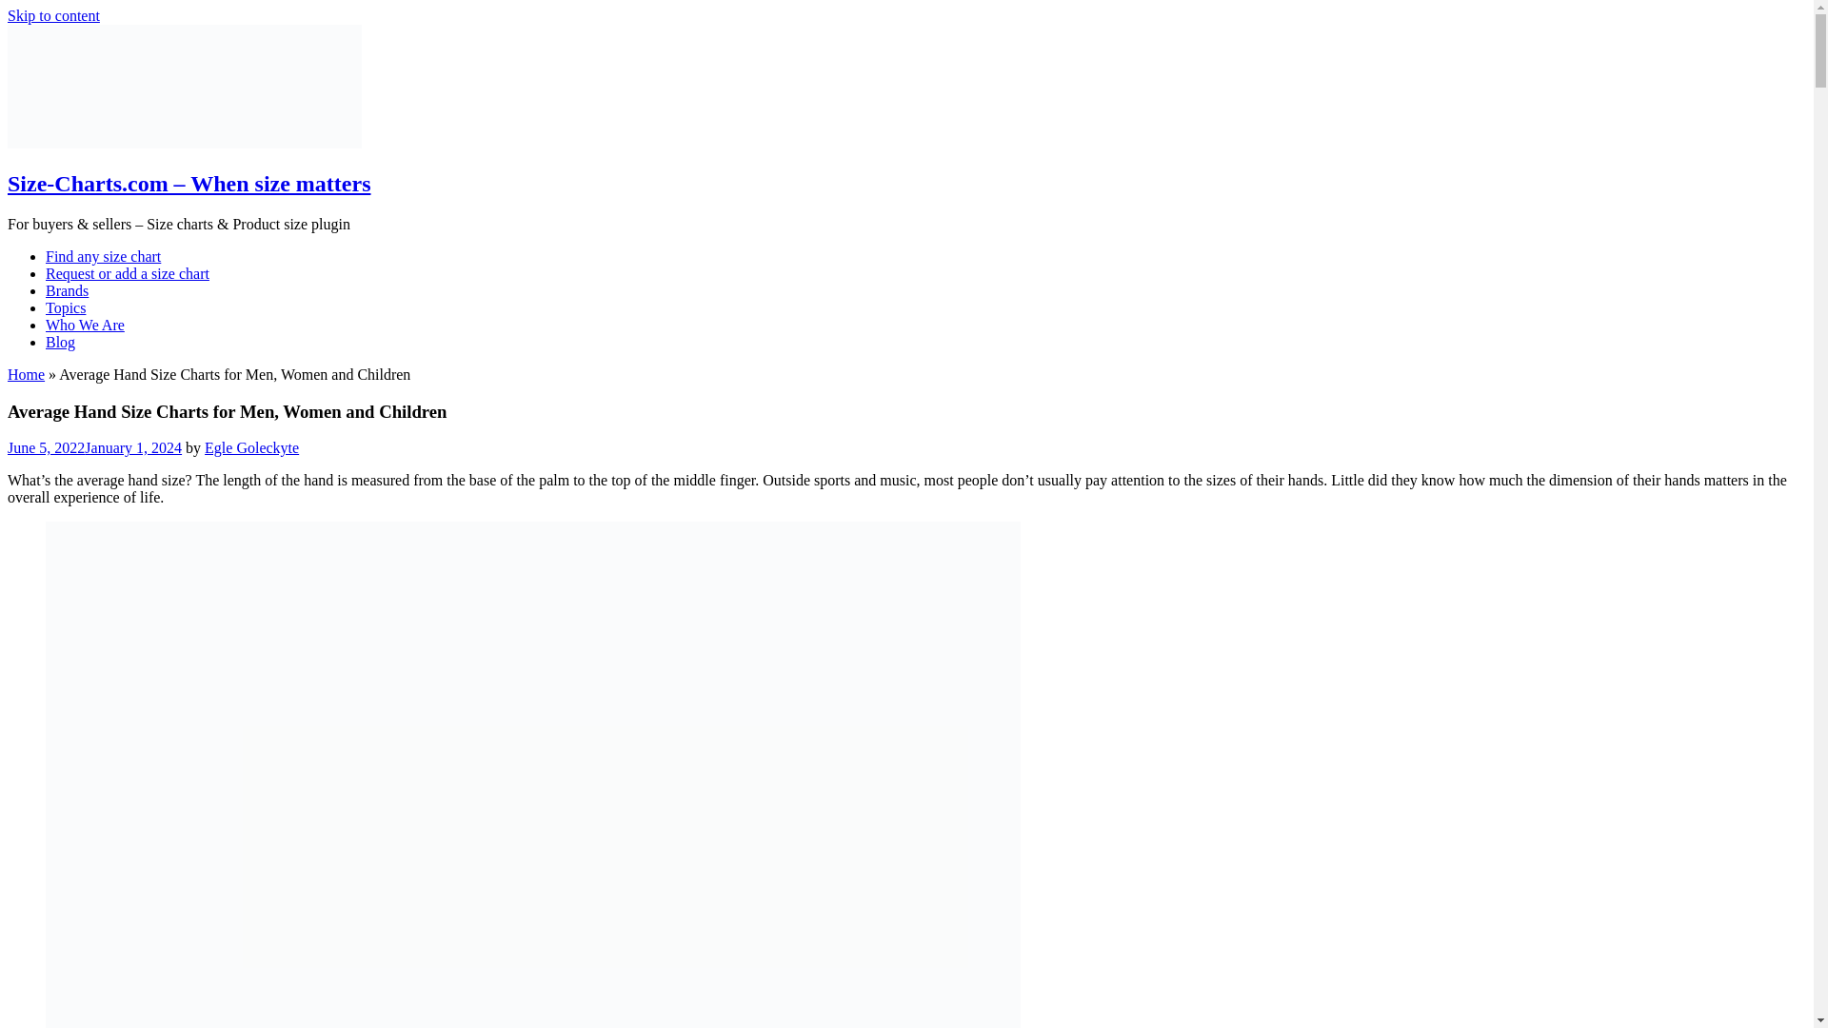 The image size is (1828, 1028). Describe the element at coordinates (67, 291) in the screenshot. I see `Brands` at that location.